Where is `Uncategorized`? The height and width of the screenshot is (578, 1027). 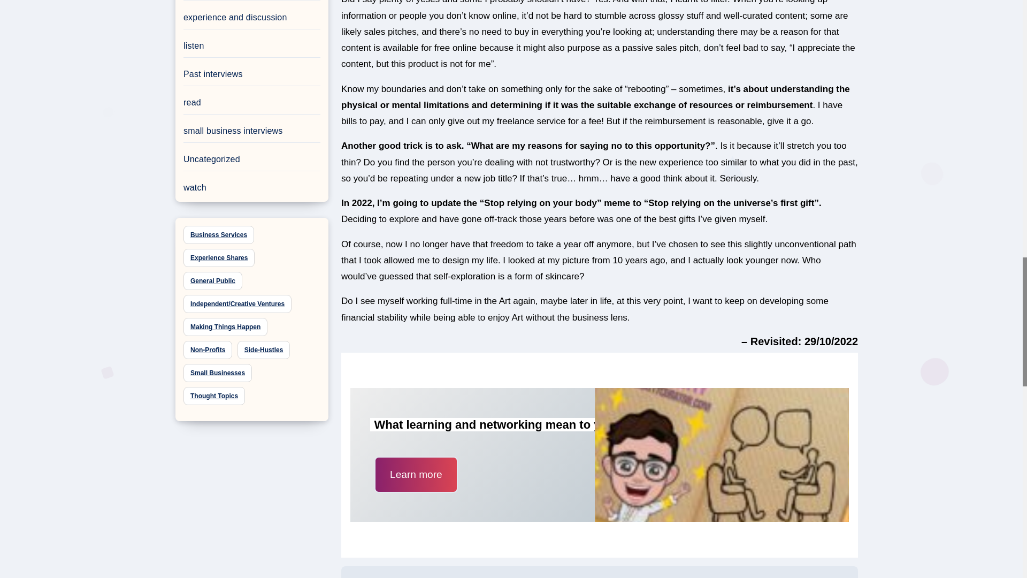 Uncategorized is located at coordinates (212, 159).